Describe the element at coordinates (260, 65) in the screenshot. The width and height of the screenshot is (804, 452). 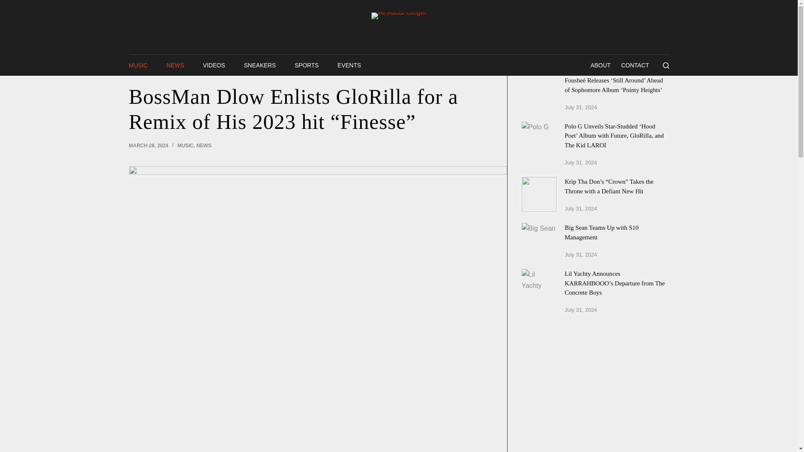
I see `SNEAKERS` at that location.